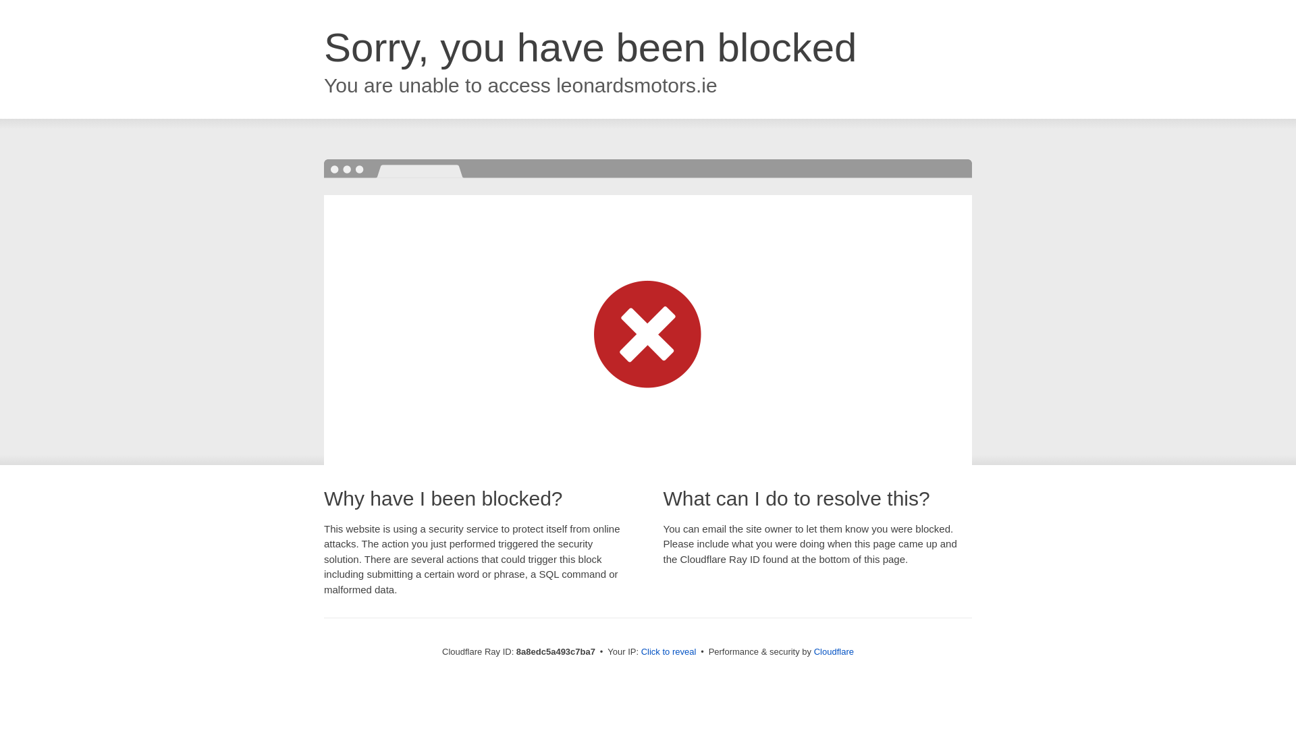 This screenshot has width=1296, height=729. Describe the element at coordinates (669, 652) in the screenshot. I see `Click to reveal` at that location.